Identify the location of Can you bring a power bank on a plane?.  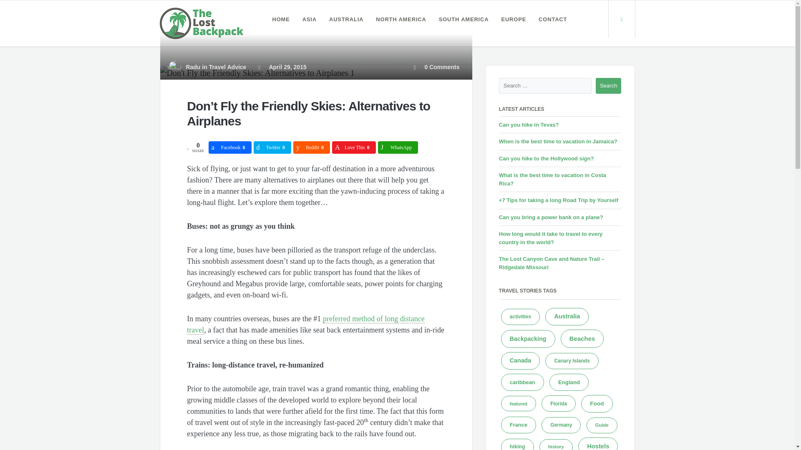
(551, 217).